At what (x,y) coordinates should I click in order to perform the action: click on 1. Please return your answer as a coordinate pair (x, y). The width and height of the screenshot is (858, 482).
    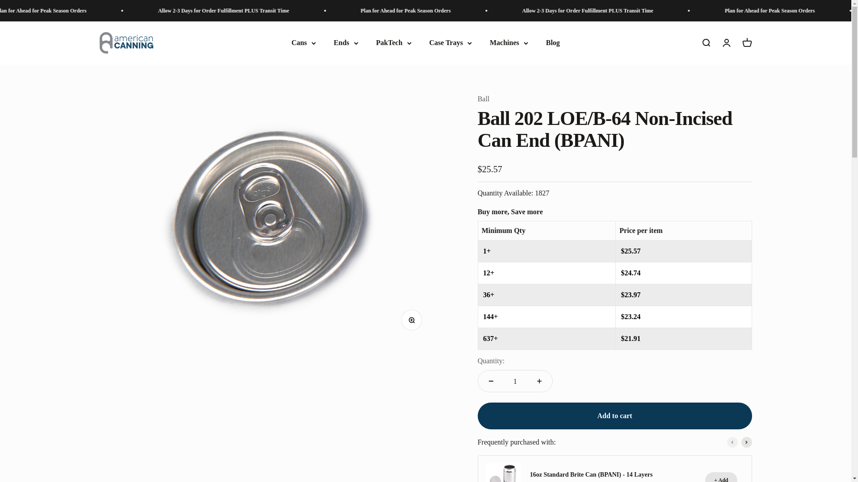
    Looking at the image, I should click on (515, 381).